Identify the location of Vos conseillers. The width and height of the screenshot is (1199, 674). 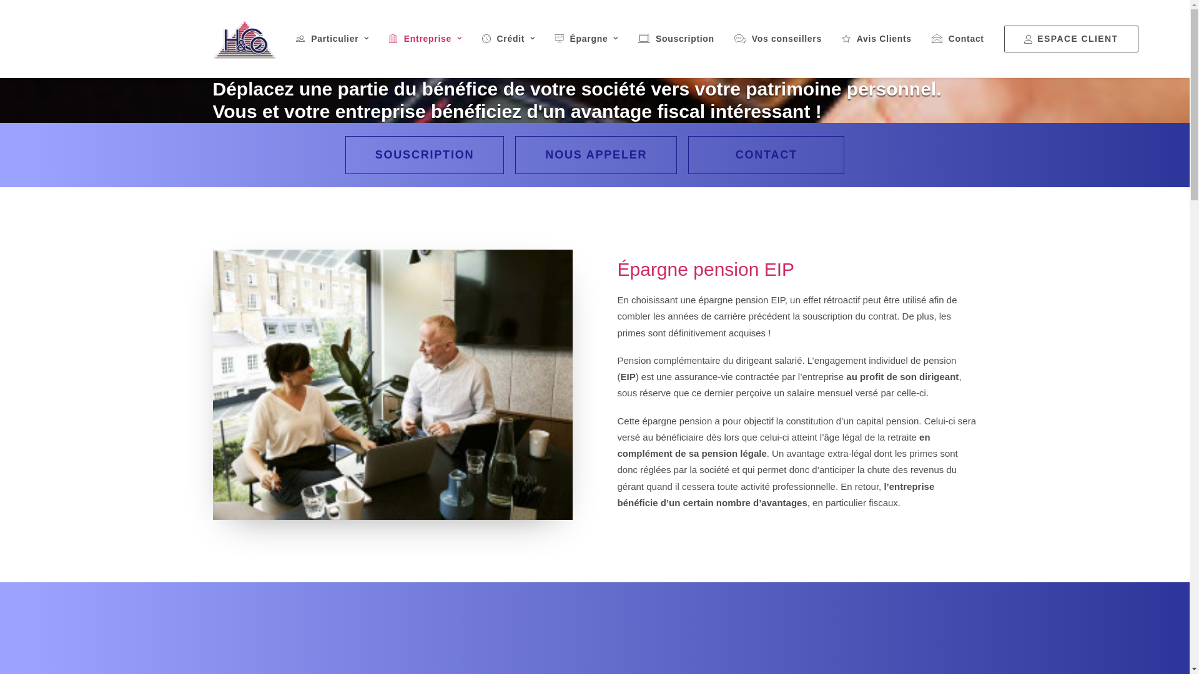
(778, 39).